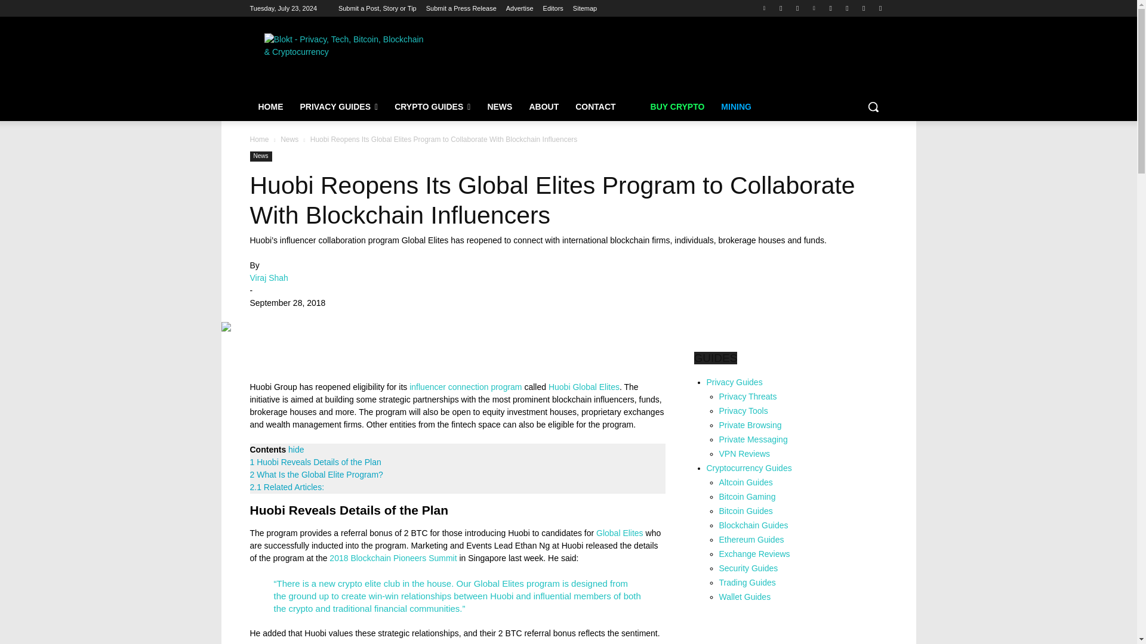 Image resolution: width=1146 pixels, height=644 pixels. I want to click on Linkedin, so click(814, 8).